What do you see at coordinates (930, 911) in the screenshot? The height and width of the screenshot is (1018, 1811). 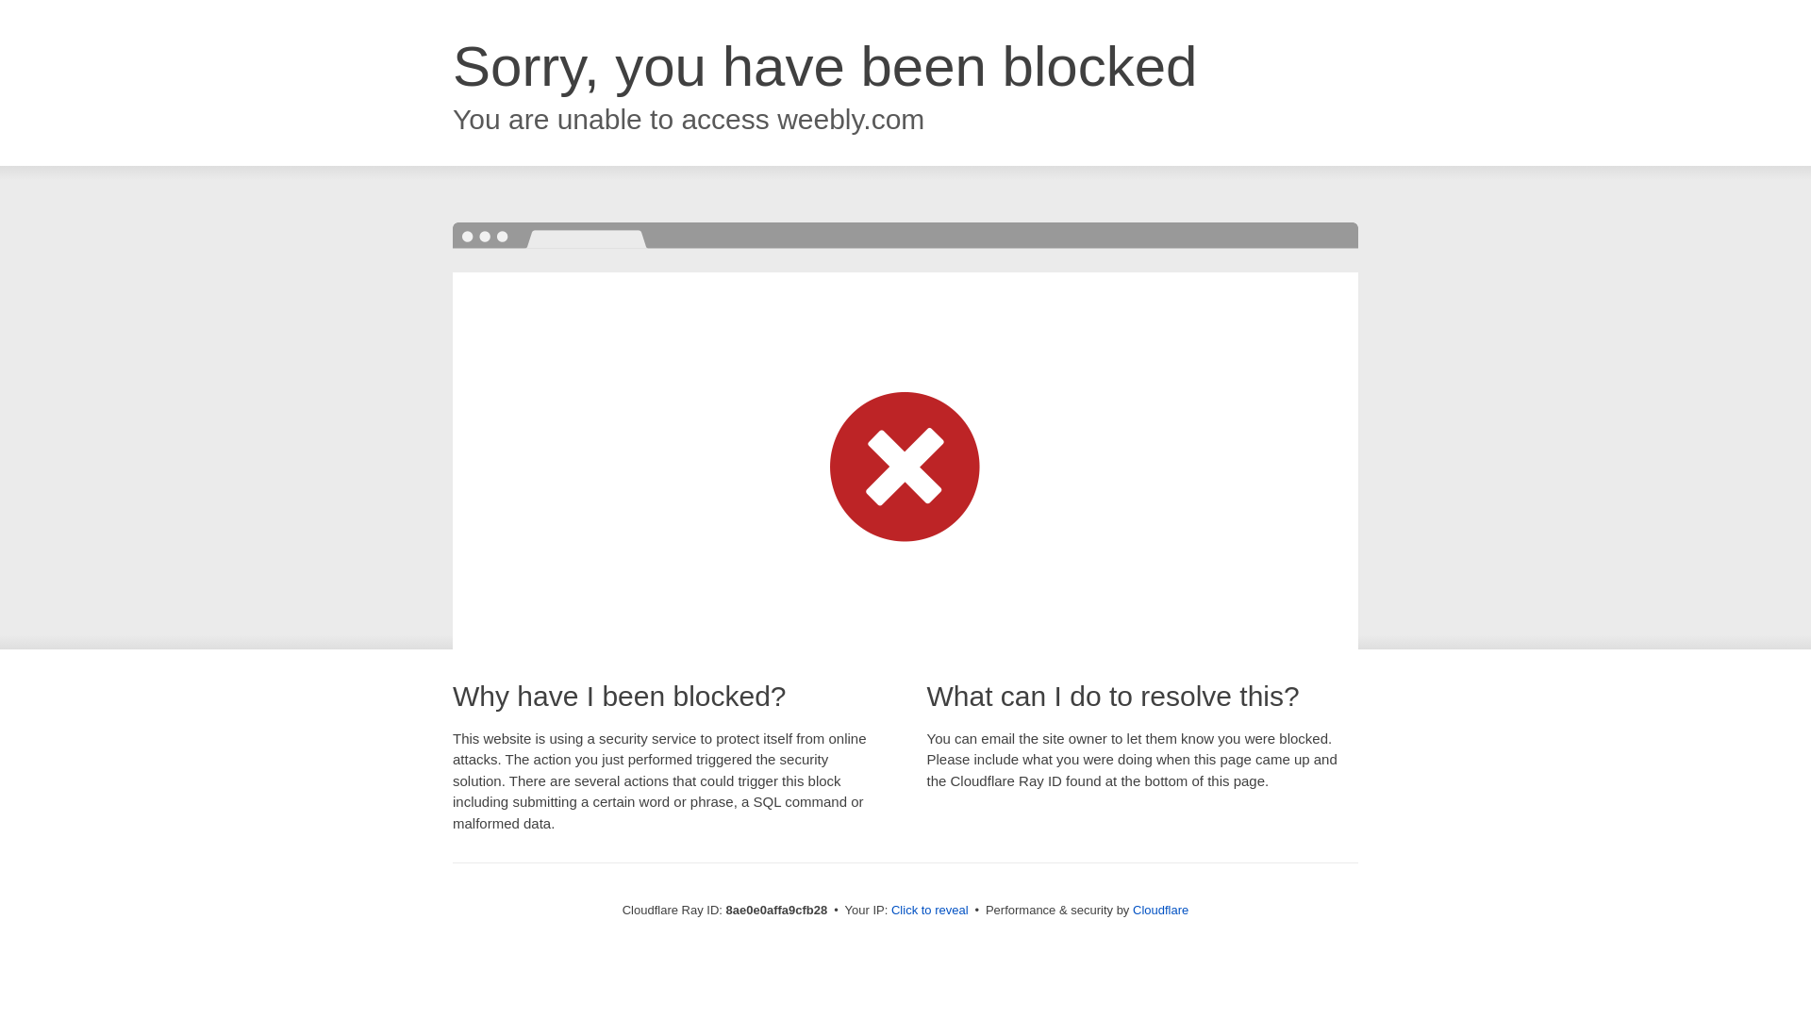 I see `Click to reveal` at bounding box center [930, 911].